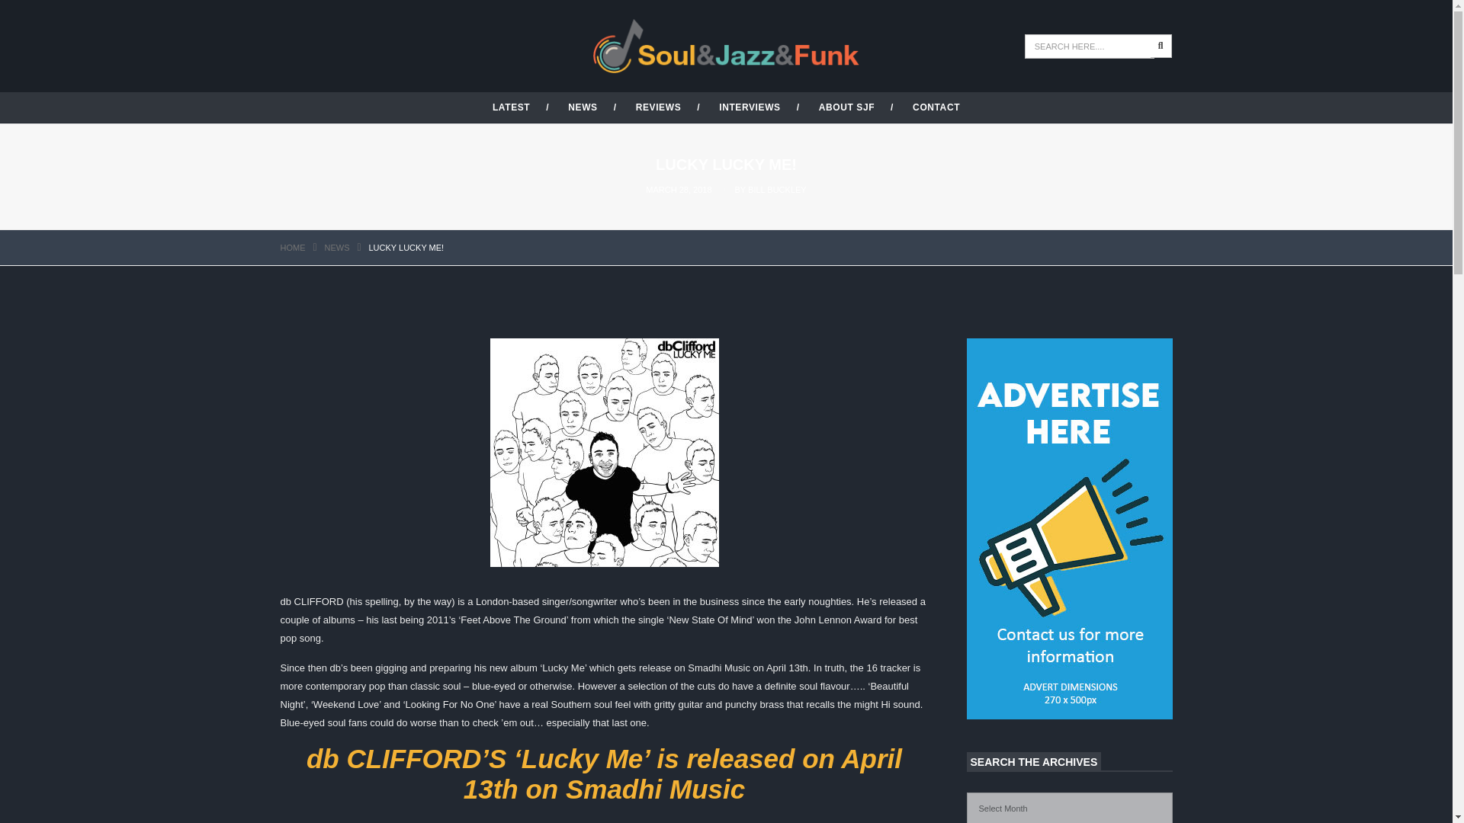 The height and width of the screenshot is (823, 1464). What do you see at coordinates (511, 107) in the screenshot?
I see `LATEST` at bounding box center [511, 107].